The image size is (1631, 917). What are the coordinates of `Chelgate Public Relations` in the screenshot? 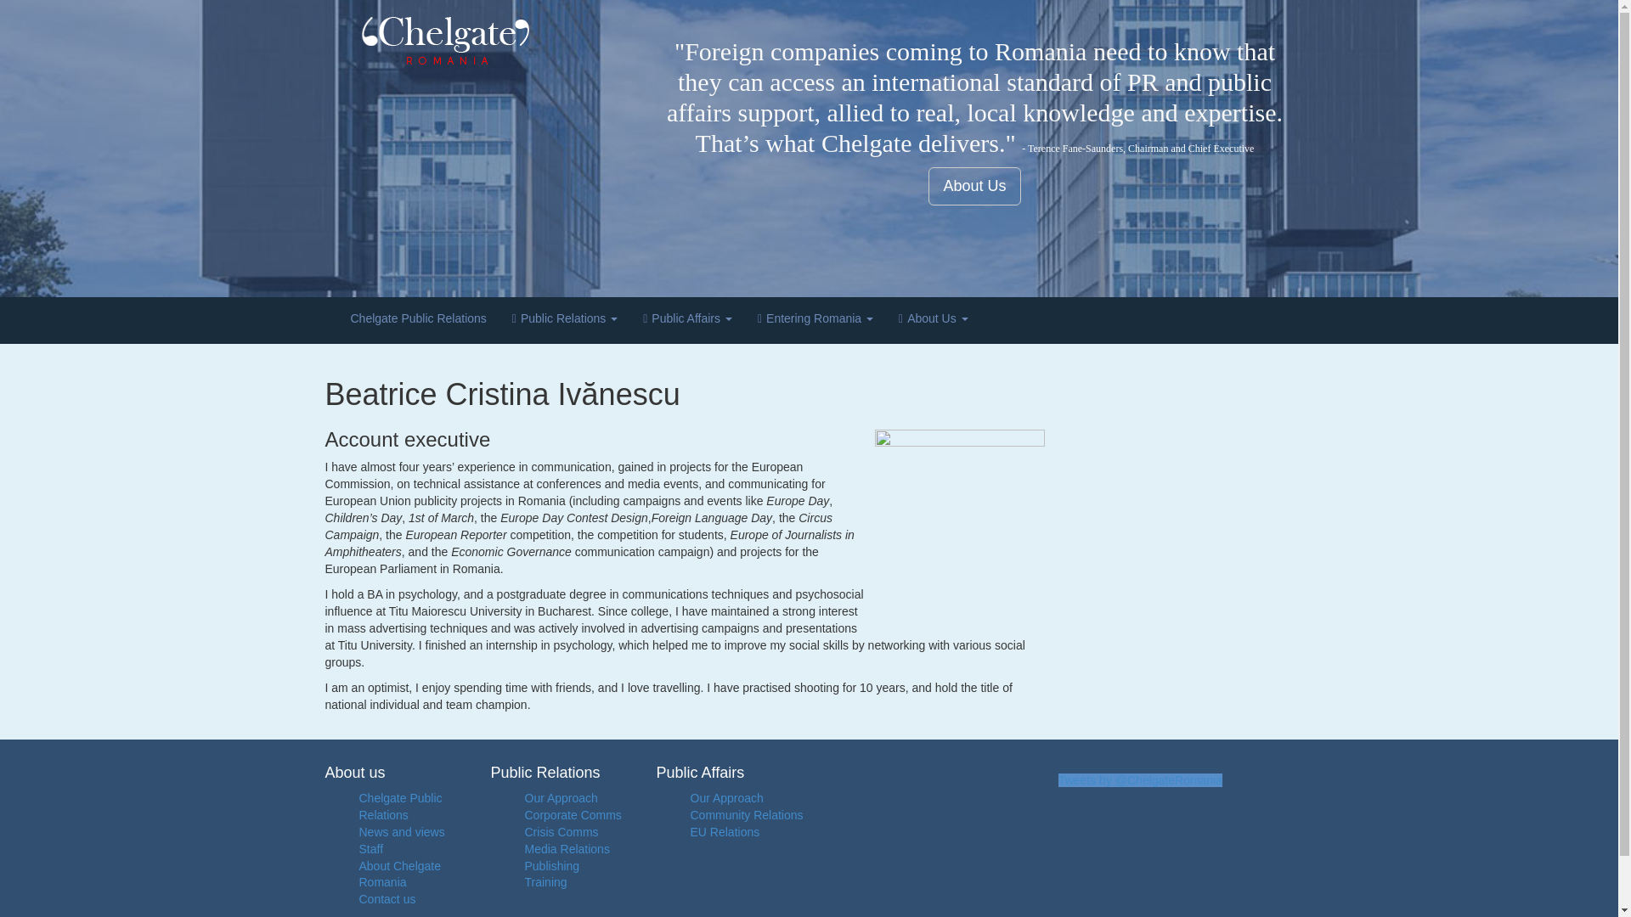 It's located at (400, 807).